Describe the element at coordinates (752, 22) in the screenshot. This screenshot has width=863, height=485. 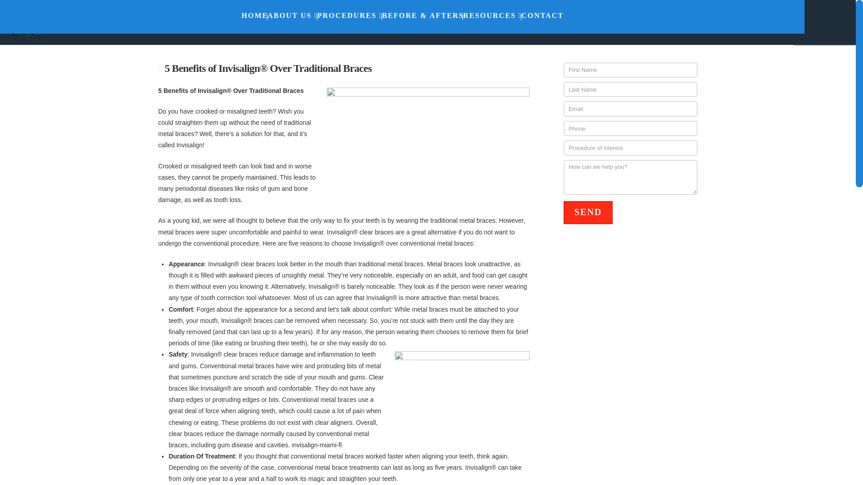
I see `CONTACT US` at that location.